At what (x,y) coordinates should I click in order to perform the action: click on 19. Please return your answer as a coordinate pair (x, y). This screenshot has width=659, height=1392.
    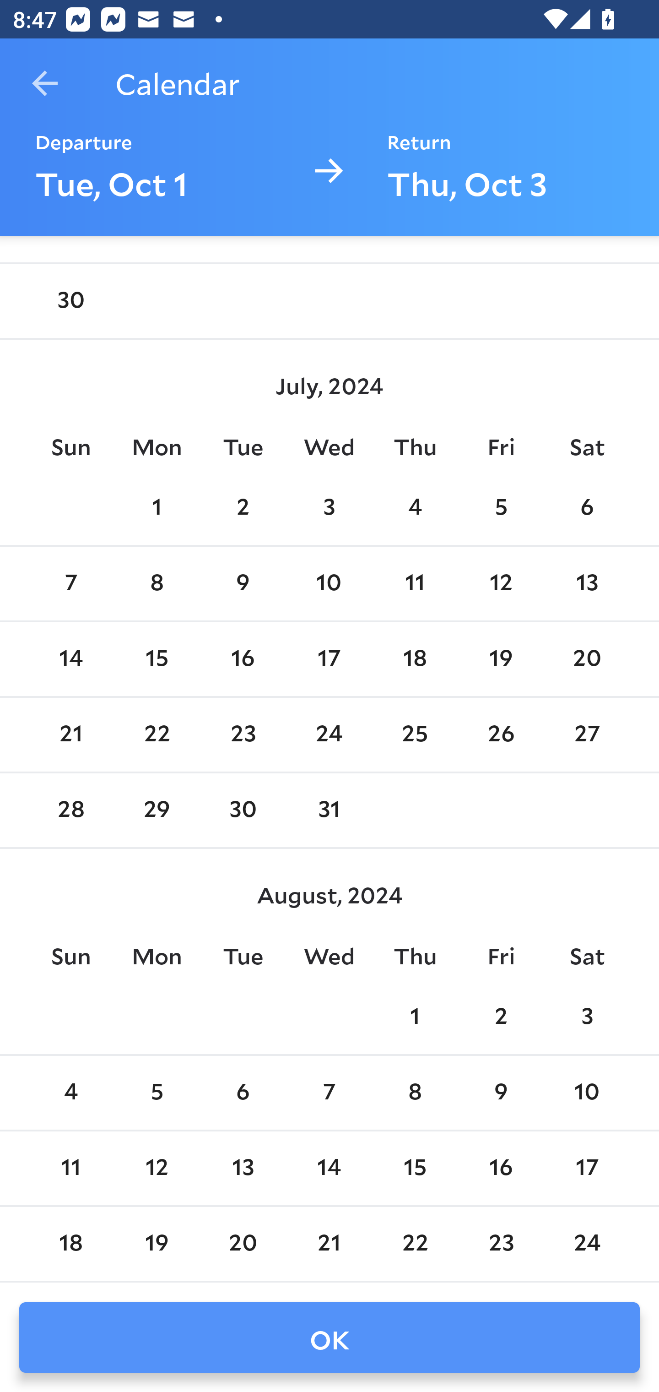
    Looking at the image, I should click on (157, 1244).